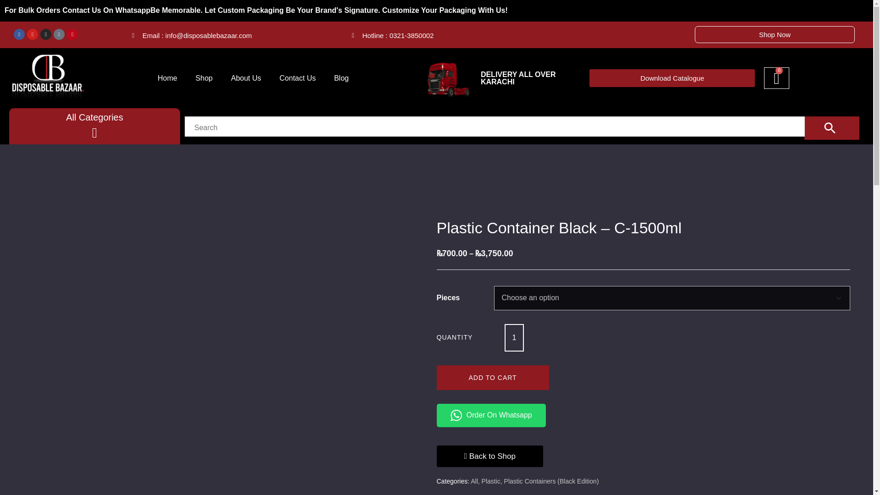 The image size is (880, 495). I want to click on Shop Now, so click(775, 34).